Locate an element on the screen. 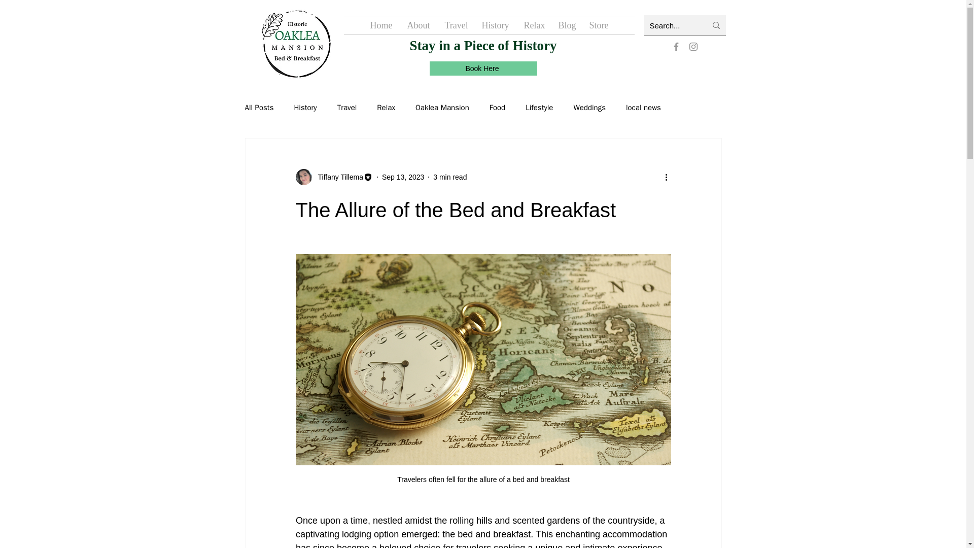  Book Here is located at coordinates (483, 68).